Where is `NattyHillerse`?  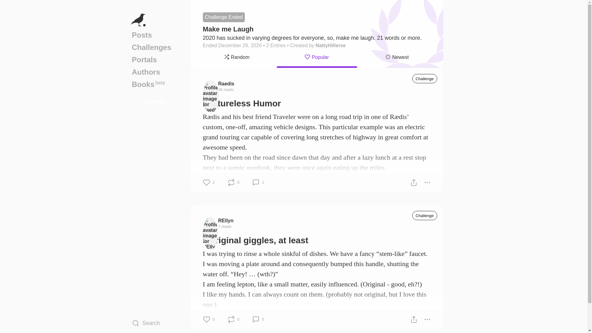 NattyHillerse is located at coordinates (331, 45).